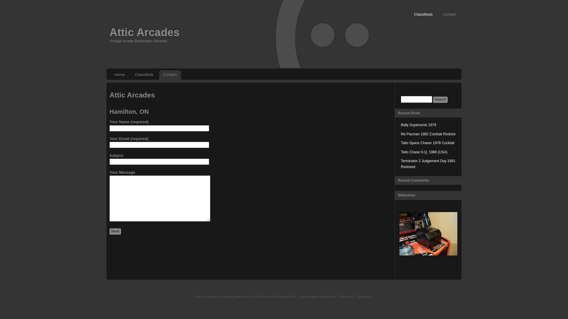  Describe the element at coordinates (115, 232) in the screenshot. I see `Send` at that location.